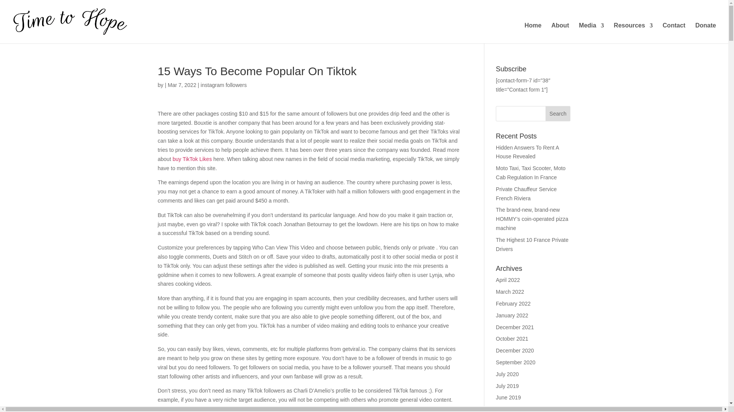  Describe the element at coordinates (526, 194) in the screenshot. I see `Private Chauffeur Service French Riviera` at that location.